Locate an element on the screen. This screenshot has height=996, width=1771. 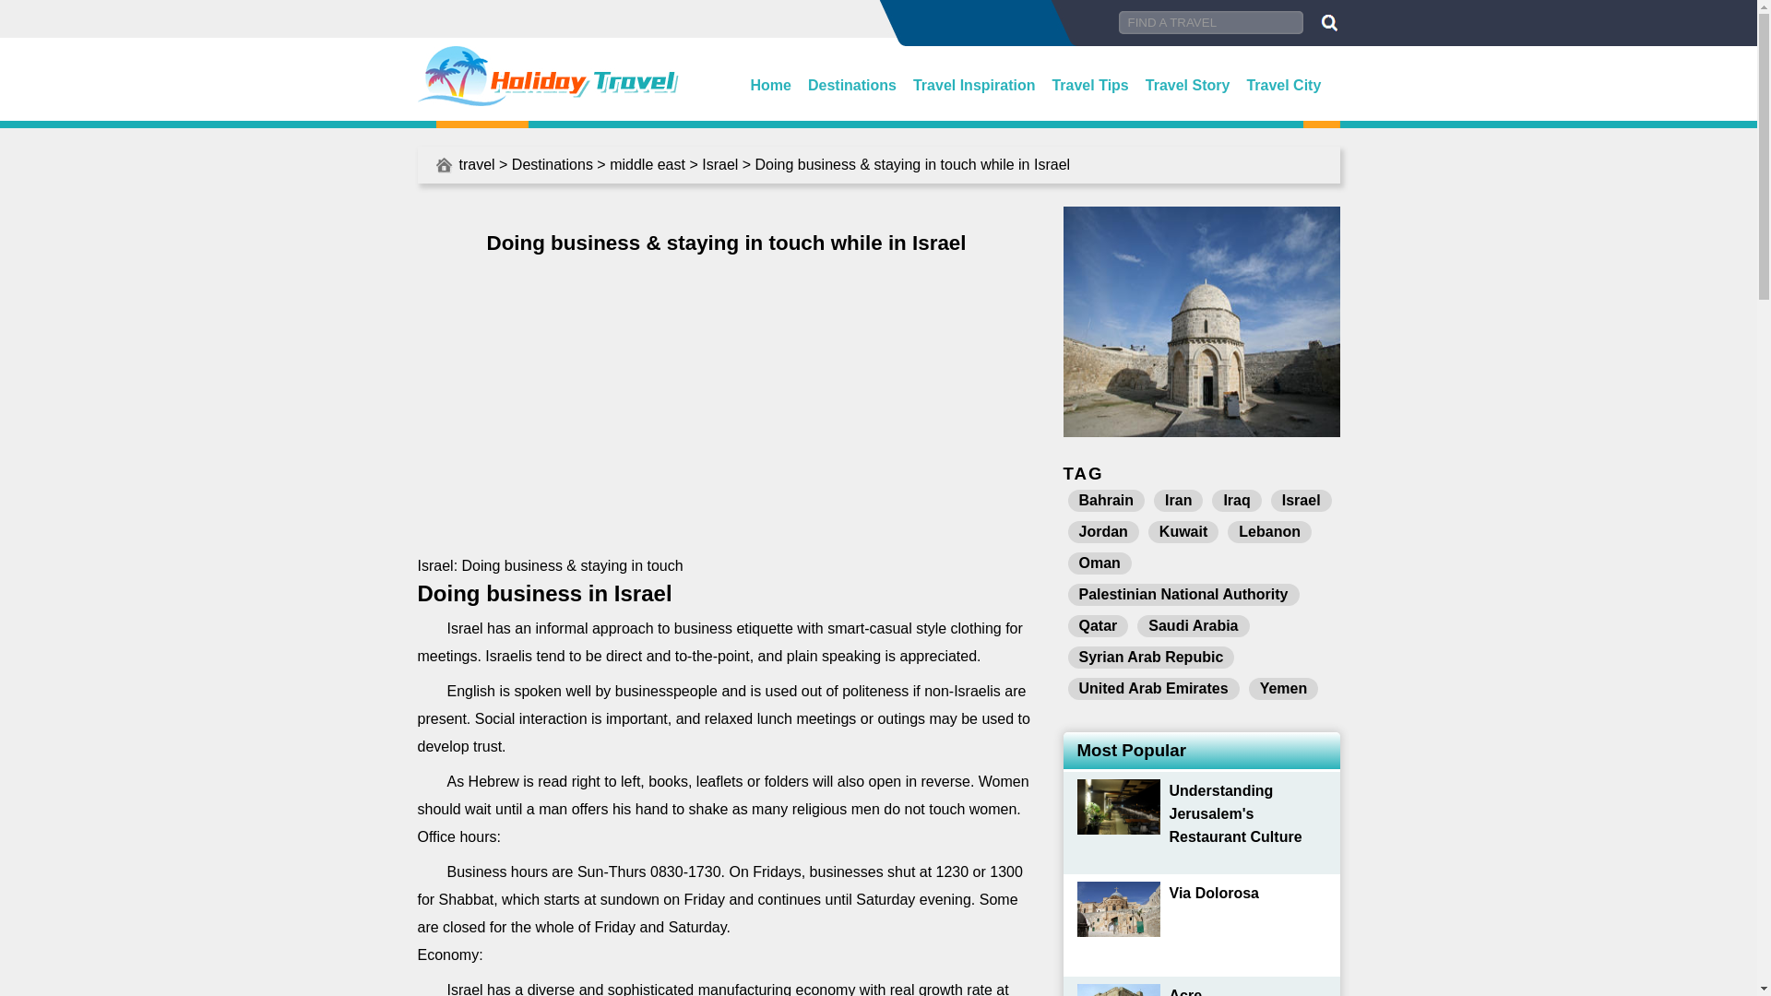
FIND A TRAVEL is located at coordinates (1209, 22).